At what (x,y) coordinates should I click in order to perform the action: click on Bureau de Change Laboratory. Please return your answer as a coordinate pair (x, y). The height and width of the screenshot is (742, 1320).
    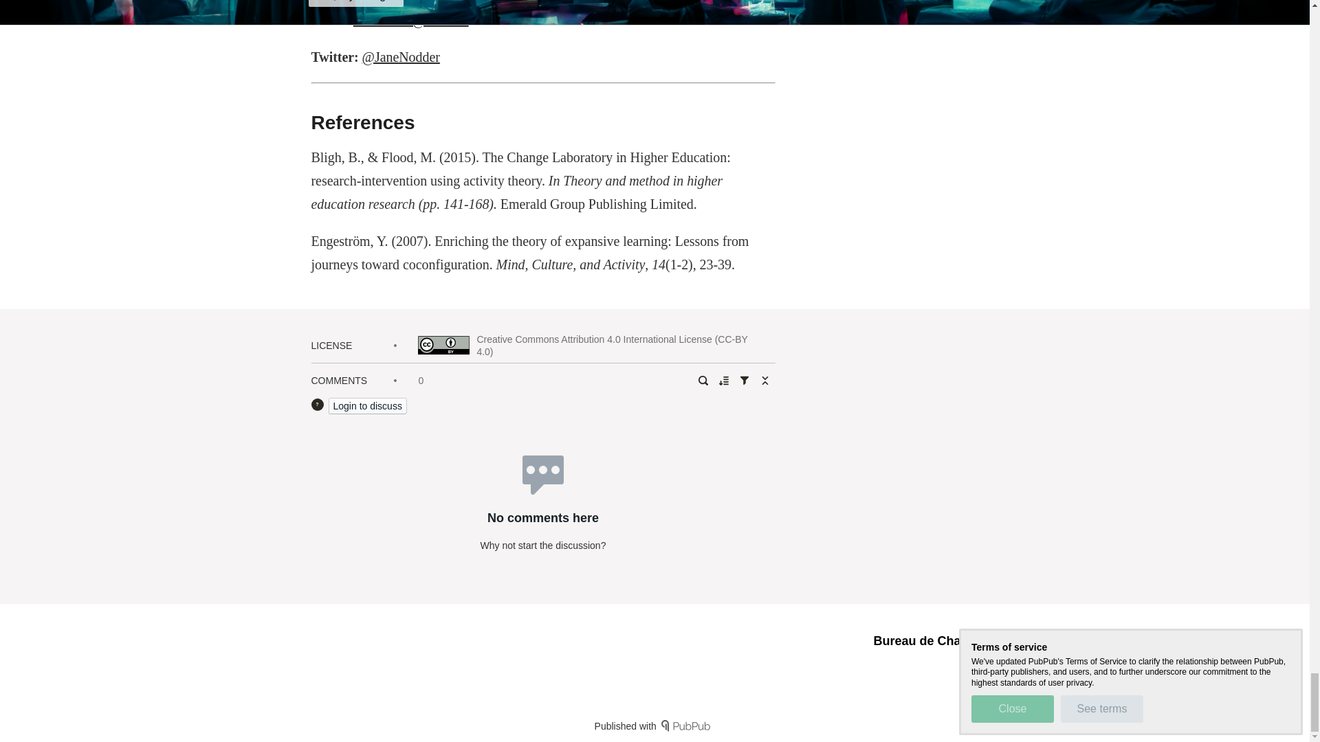
    Looking at the image, I should click on (961, 640).